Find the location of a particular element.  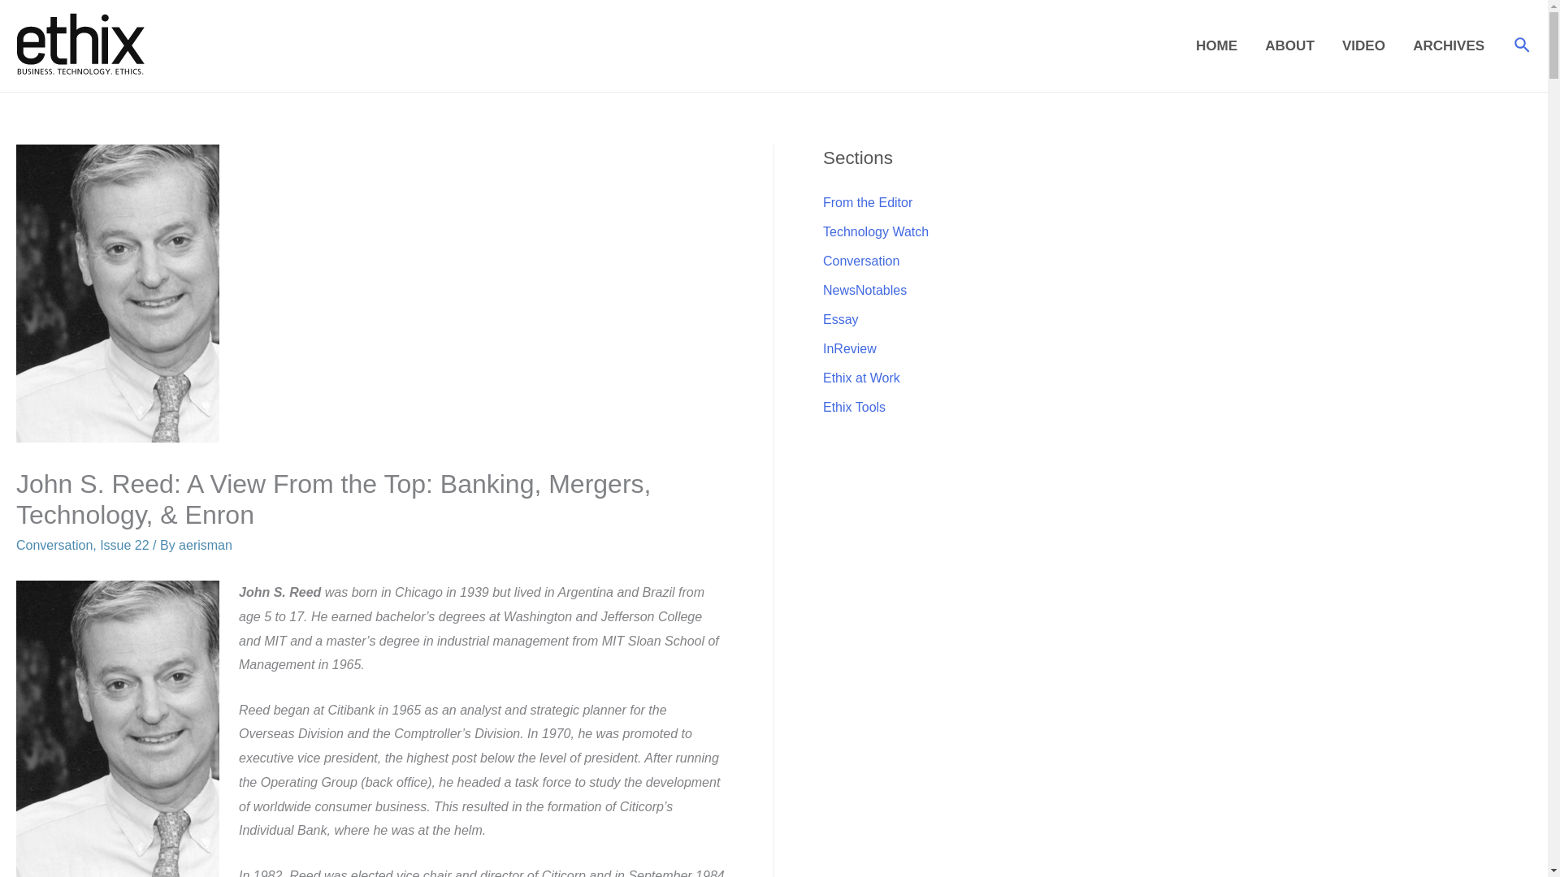

InReview is located at coordinates (850, 349).